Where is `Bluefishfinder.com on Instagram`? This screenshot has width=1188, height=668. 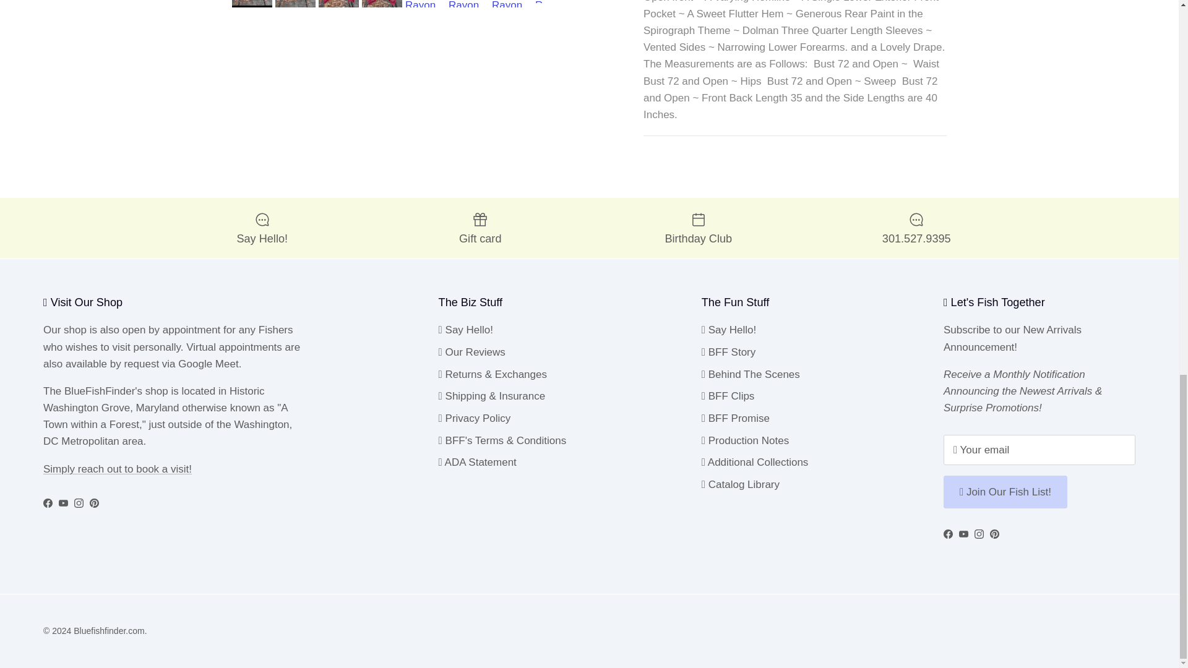 Bluefishfinder.com on Instagram is located at coordinates (979, 534).